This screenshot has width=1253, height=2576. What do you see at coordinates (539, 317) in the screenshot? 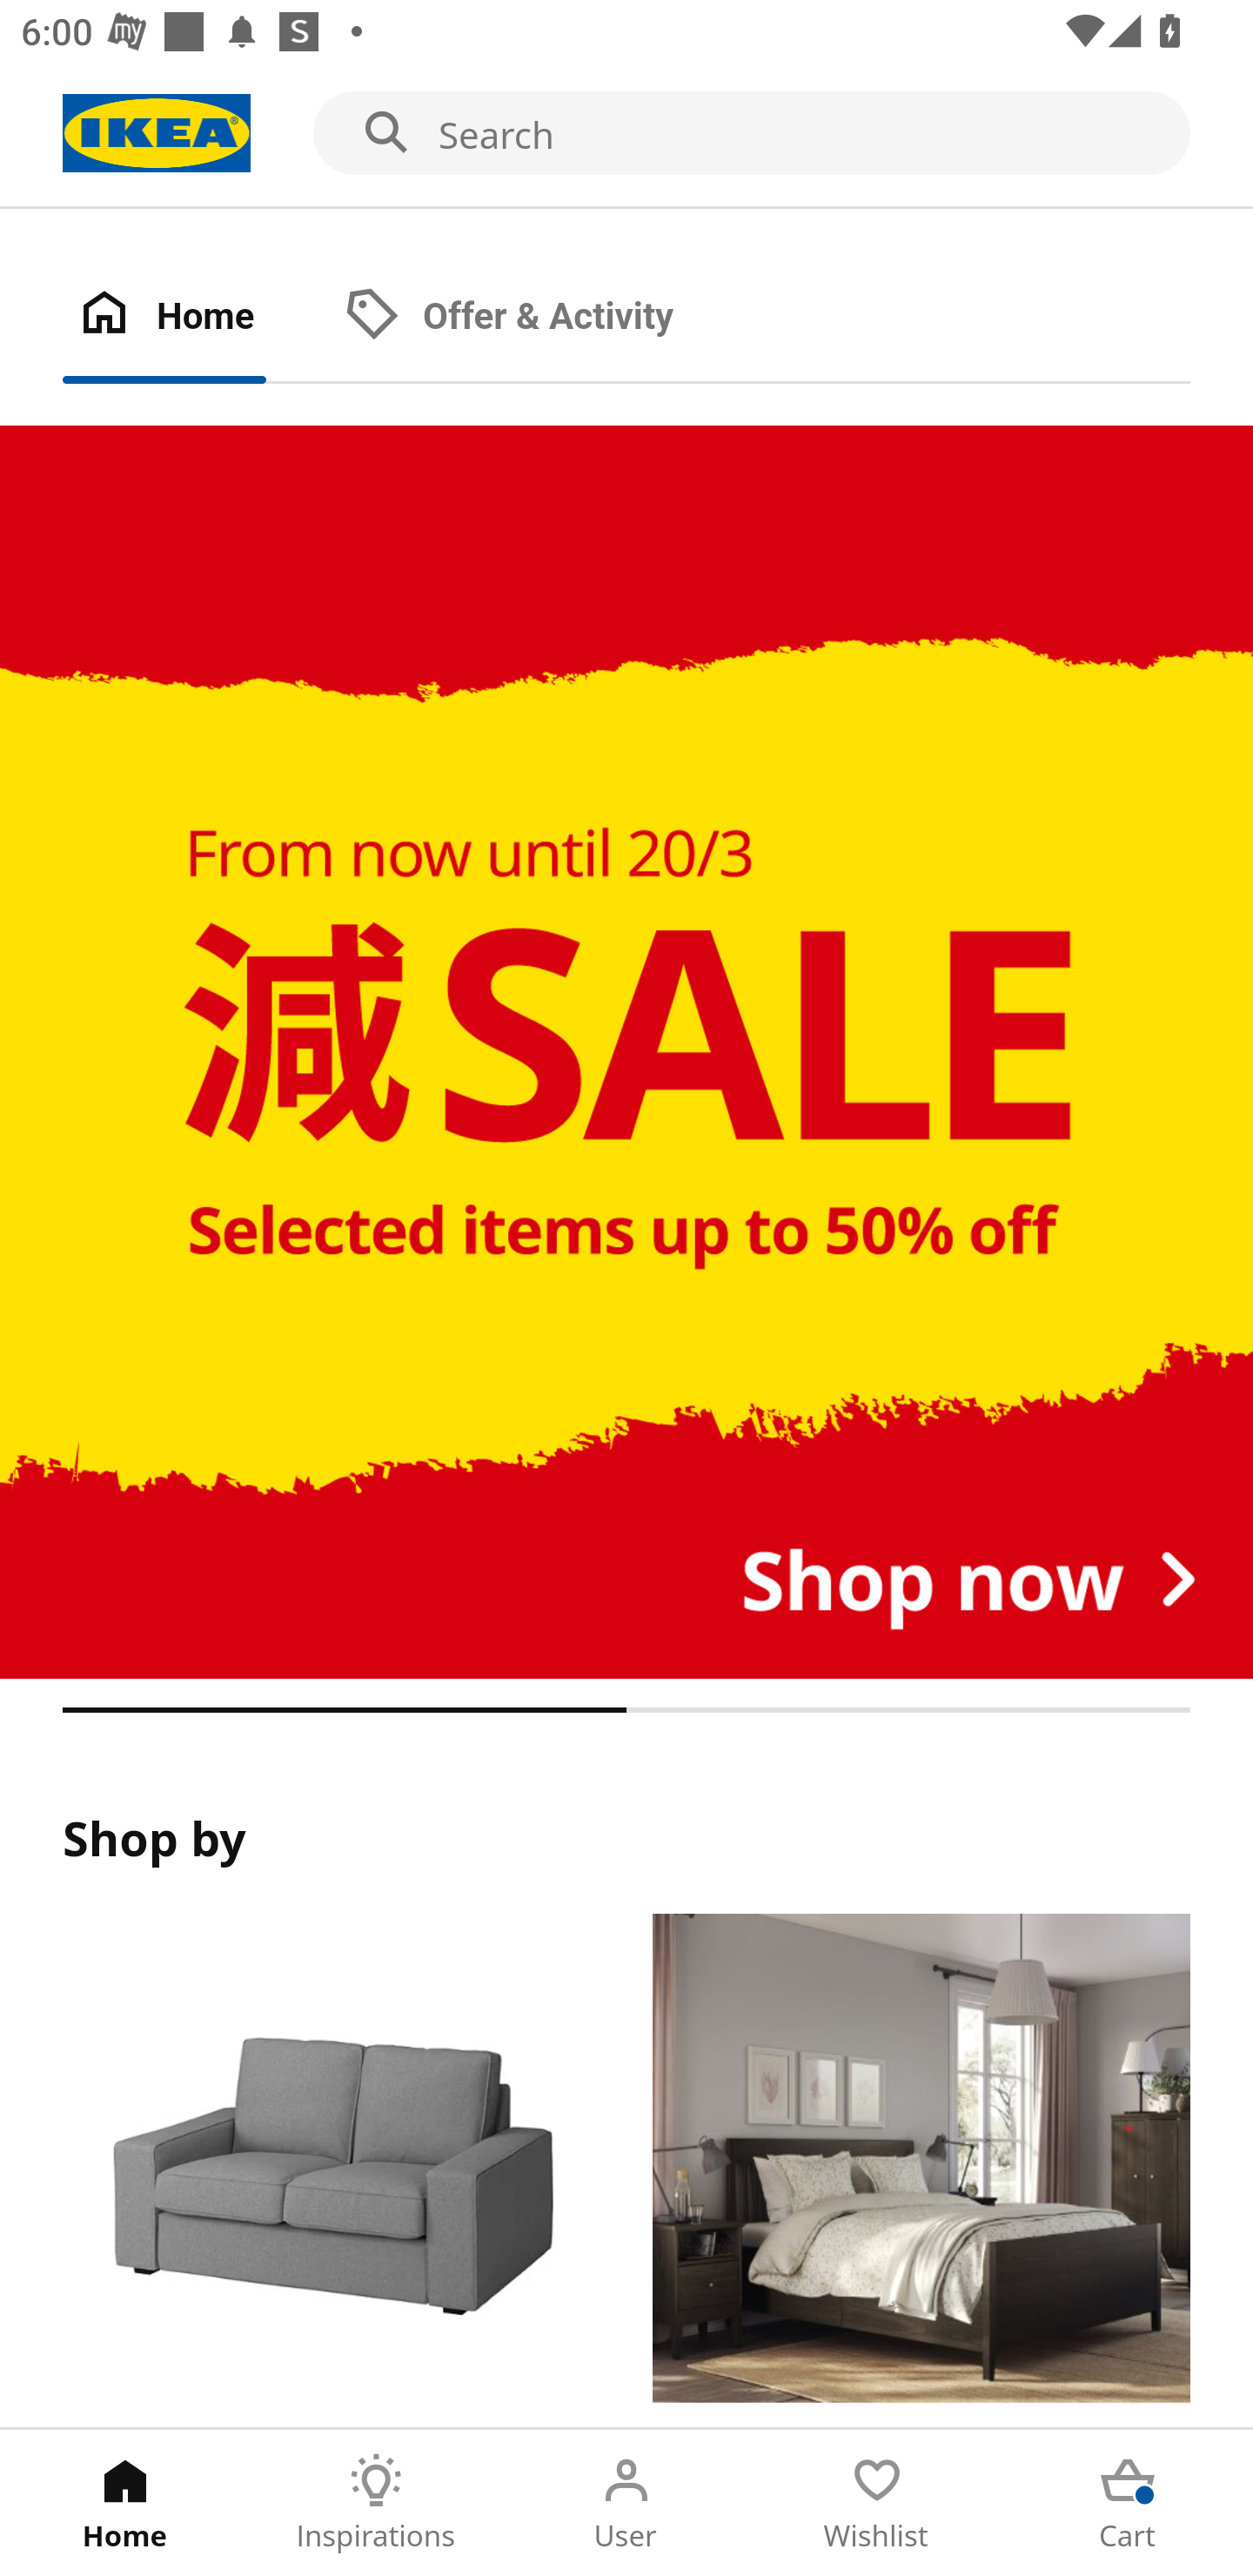
I see `Offer & Activity
Tab 2 of 2` at bounding box center [539, 317].